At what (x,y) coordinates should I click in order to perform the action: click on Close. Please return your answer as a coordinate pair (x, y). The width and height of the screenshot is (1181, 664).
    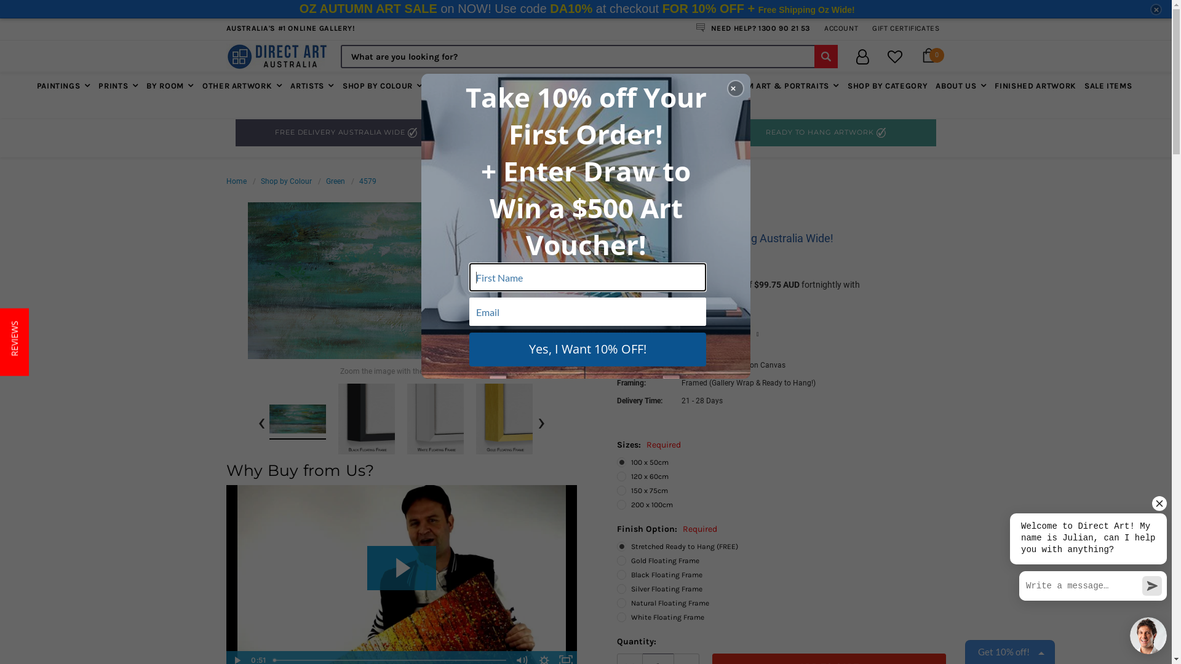
    Looking at the image, I should click on (1156, 10).